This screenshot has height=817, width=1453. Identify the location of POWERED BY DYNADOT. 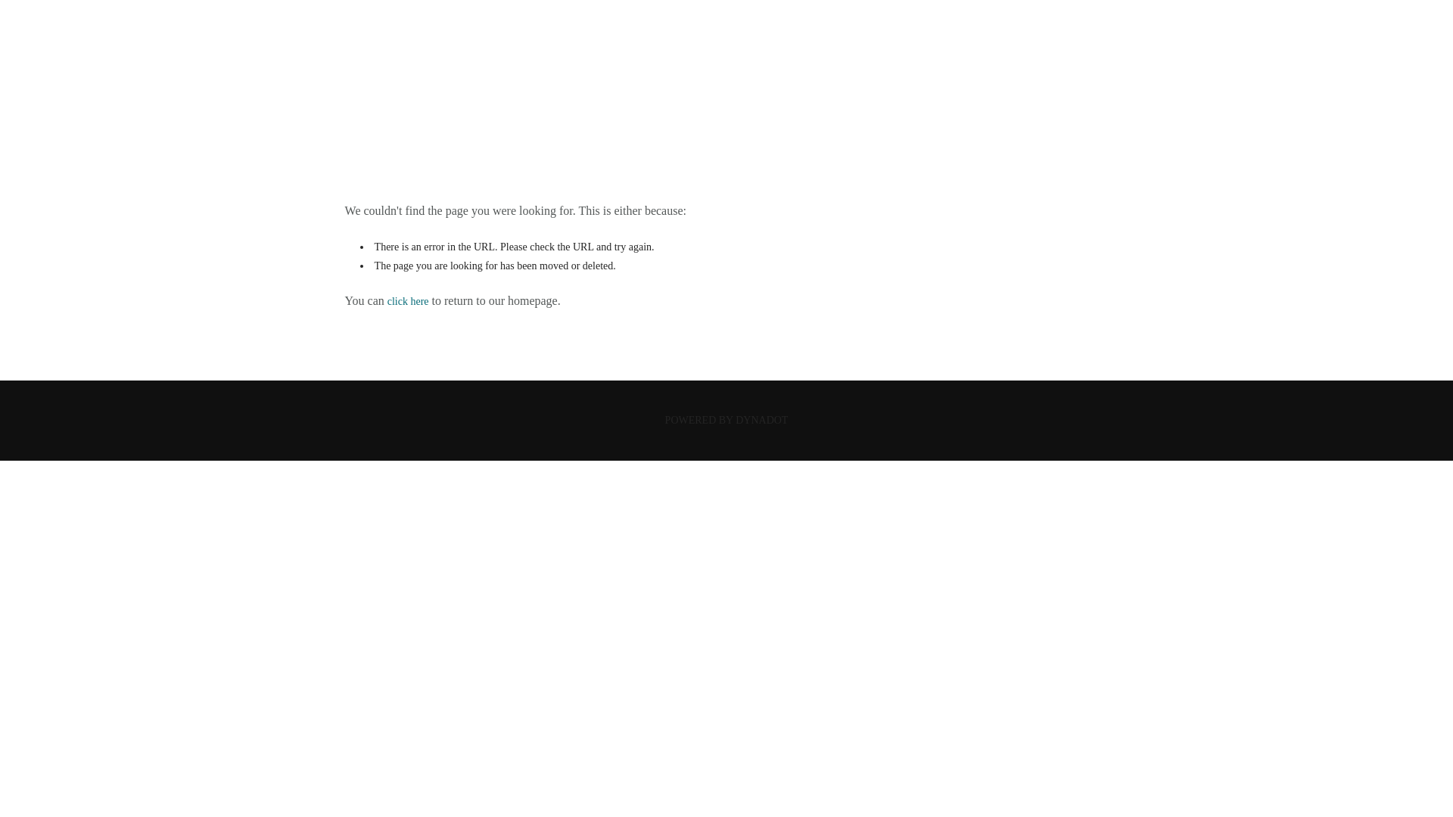
(726, 419).